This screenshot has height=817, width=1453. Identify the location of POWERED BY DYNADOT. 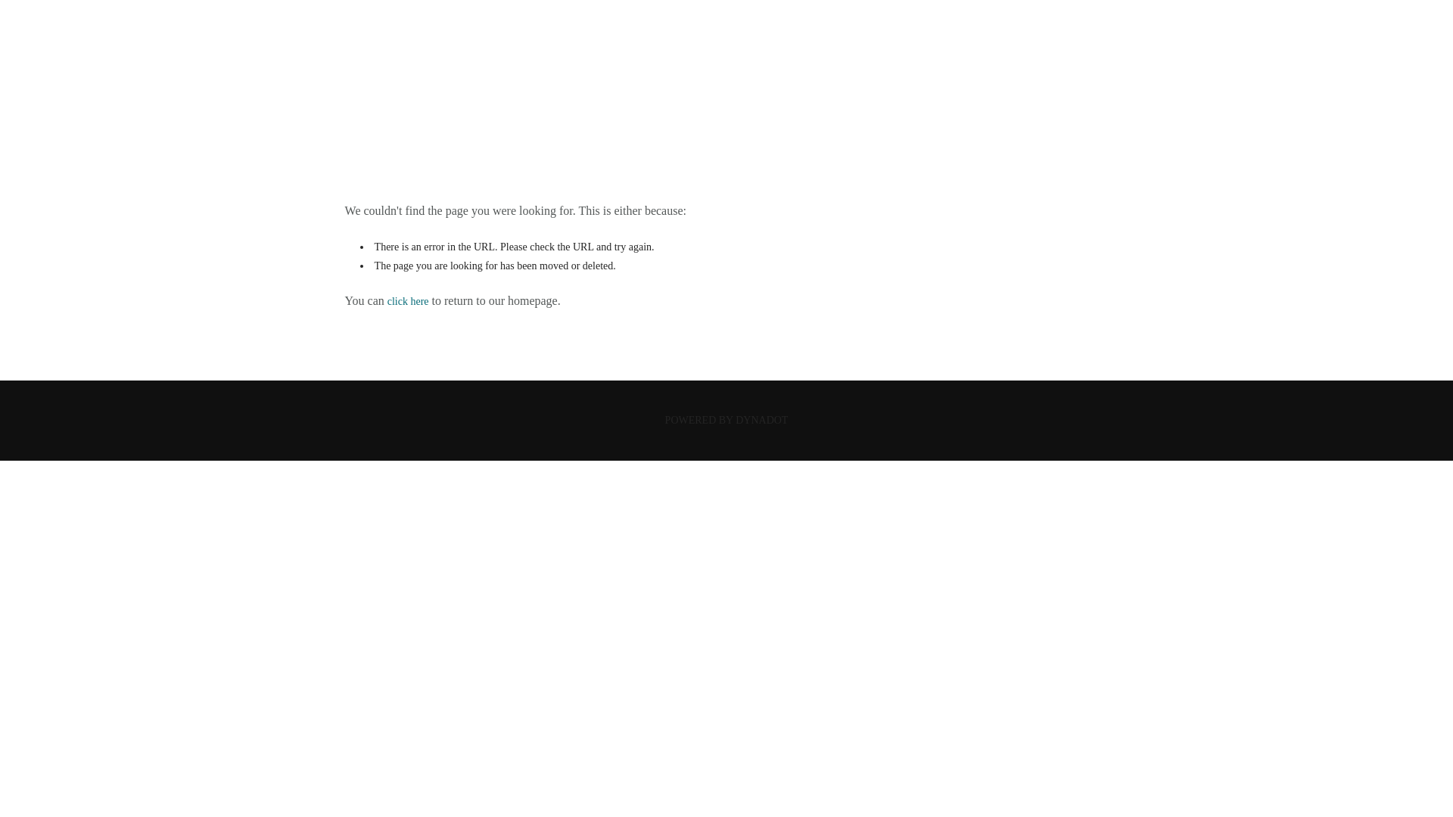
(726, 419).